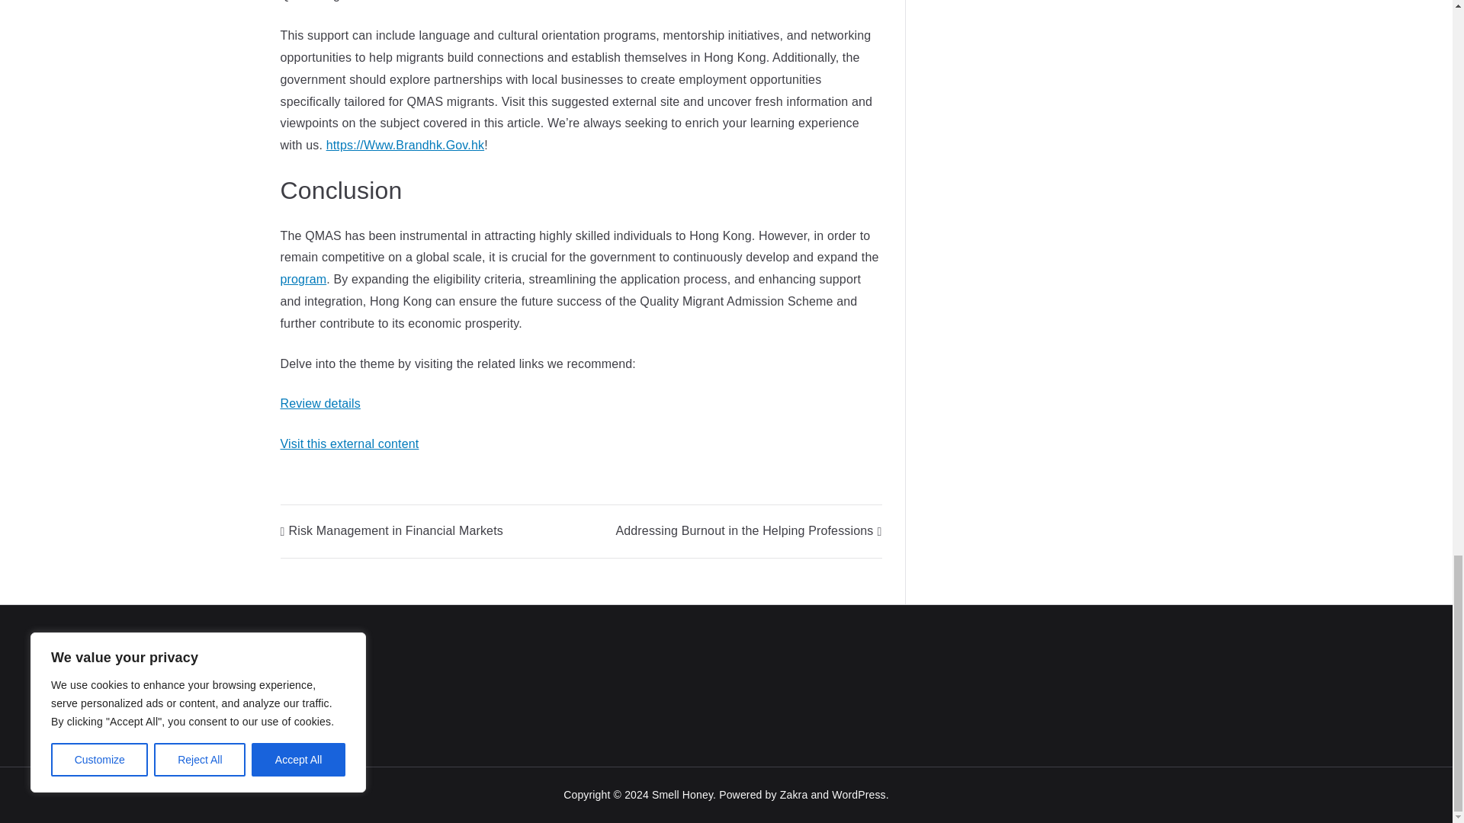  Describe the element at coordinates (859, 794) in the screenshot. I see `WordPress` at that location.